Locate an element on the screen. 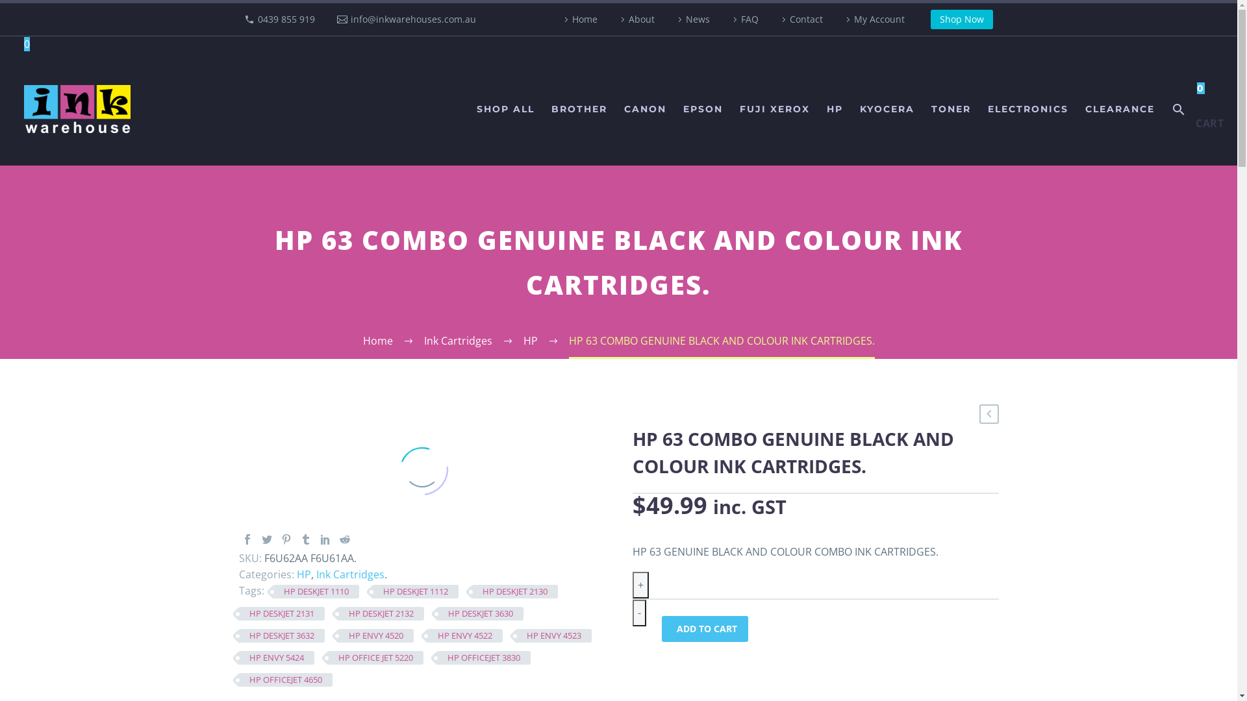 This screenshot has width=1247, height=701. + is located at coordinates (640, 585).